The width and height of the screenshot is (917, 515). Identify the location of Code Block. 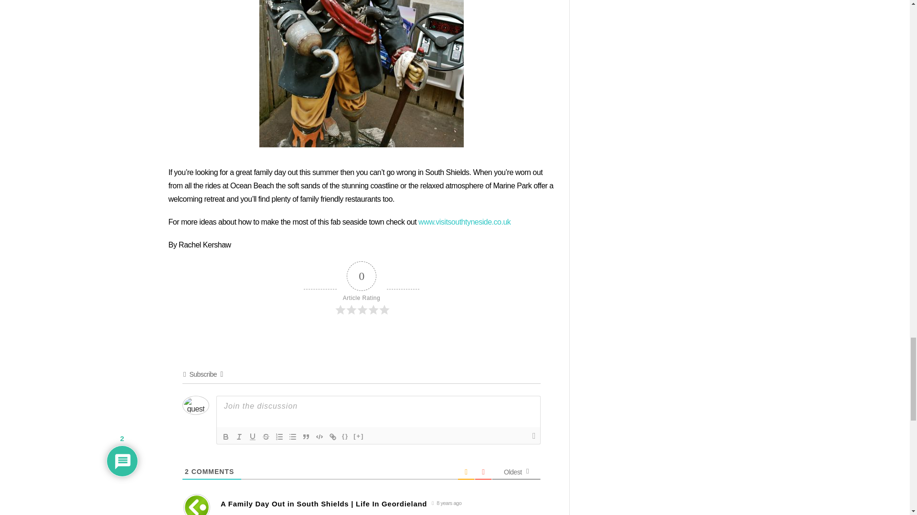
(319, 436).